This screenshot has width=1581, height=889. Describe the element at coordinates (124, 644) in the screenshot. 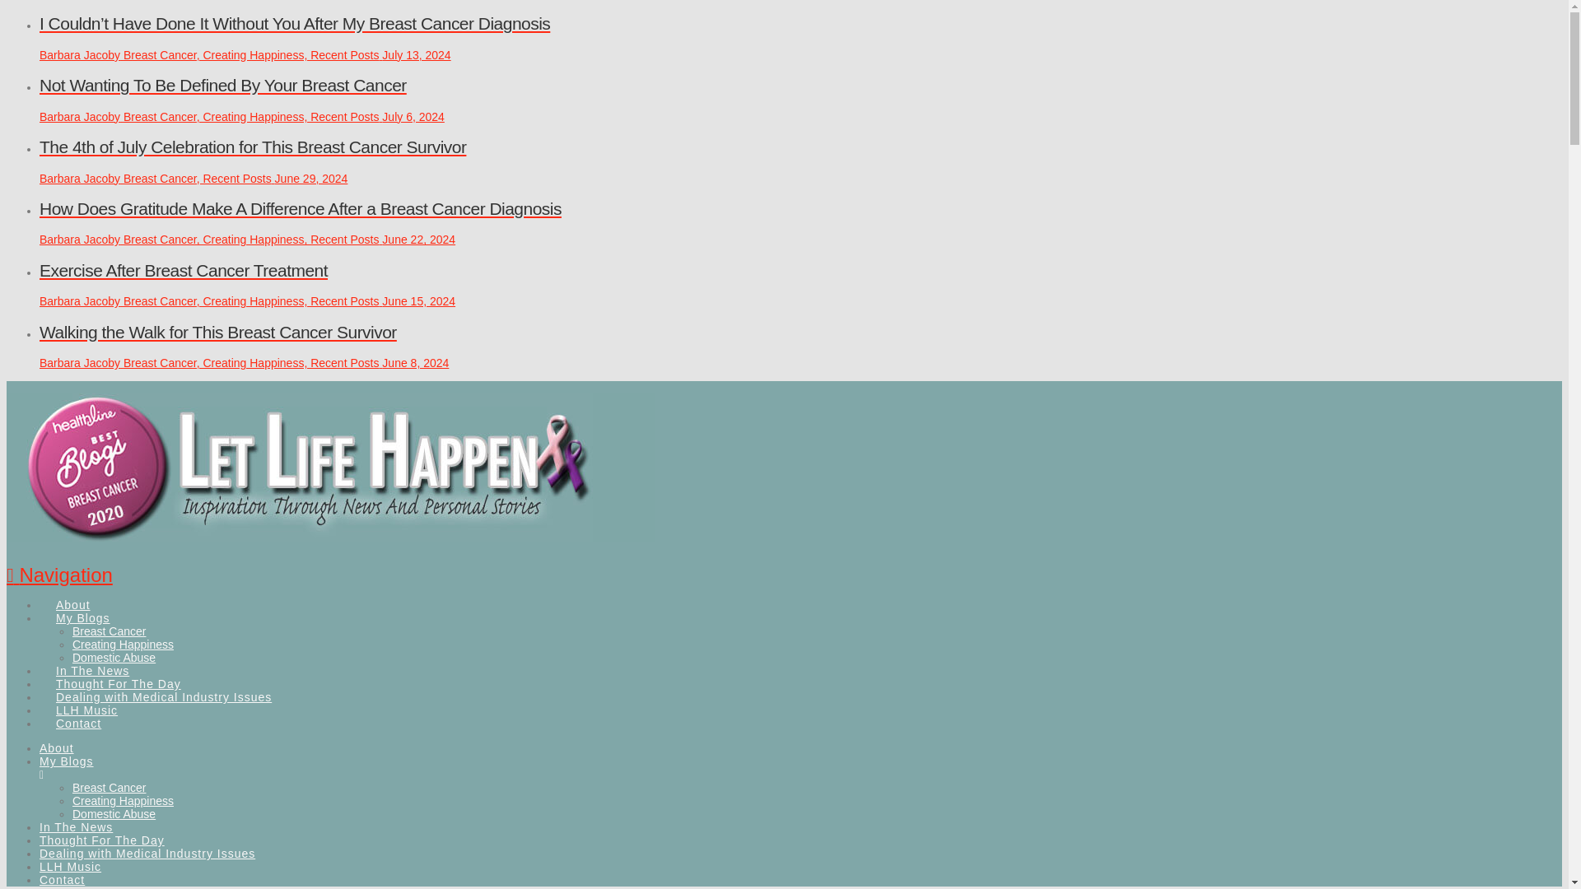

I see `Creating Happiness` at that location.